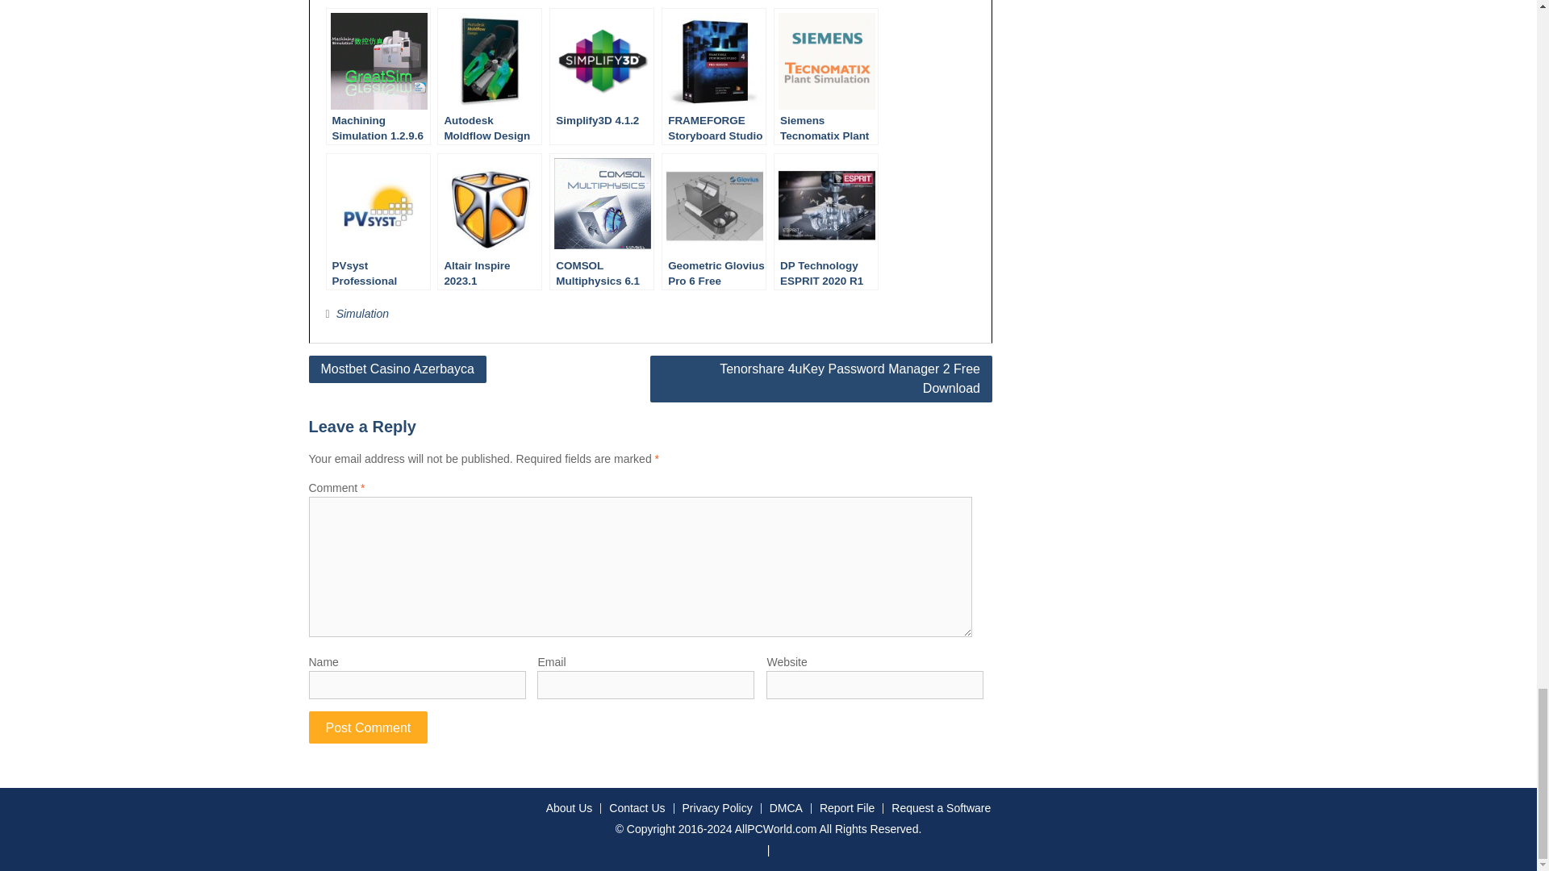 Image resolution: width=1549 pixels, height=871 pixels. What do you see at coordinates (368, 727) in the screenshot?
I see `Post Comment` at bounding box center [368, 727].